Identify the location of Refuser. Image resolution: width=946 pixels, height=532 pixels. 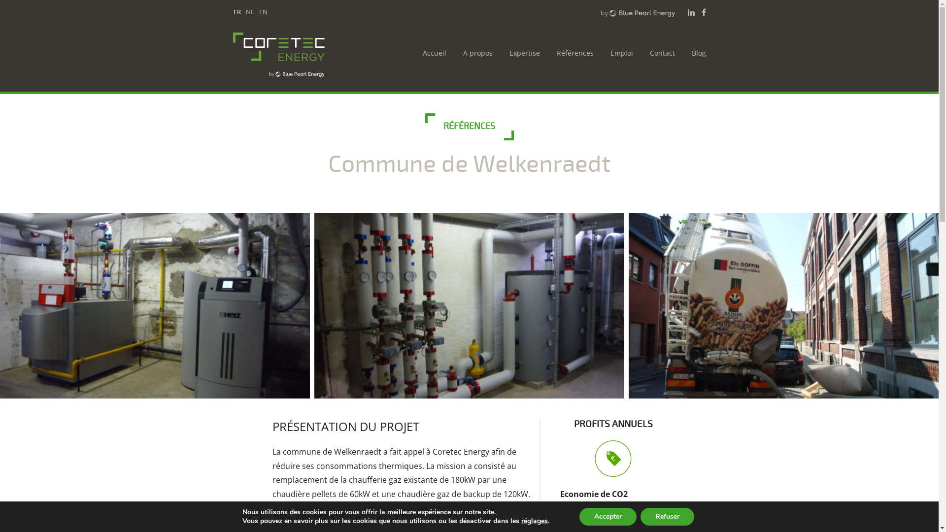
(667, 517).